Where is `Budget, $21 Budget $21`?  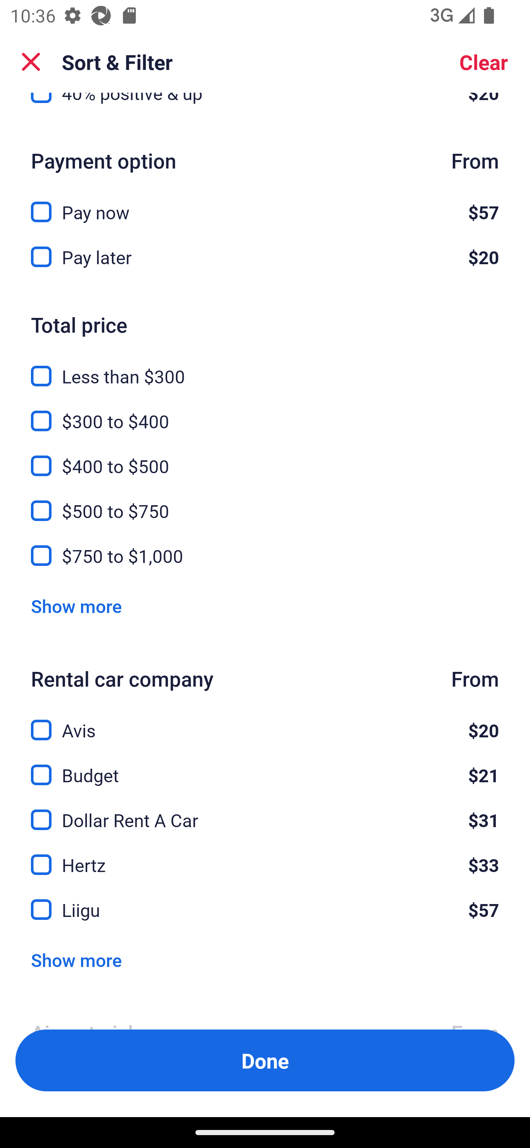
Budget, $21 Budget $21 is located at coordinates (265, 767).